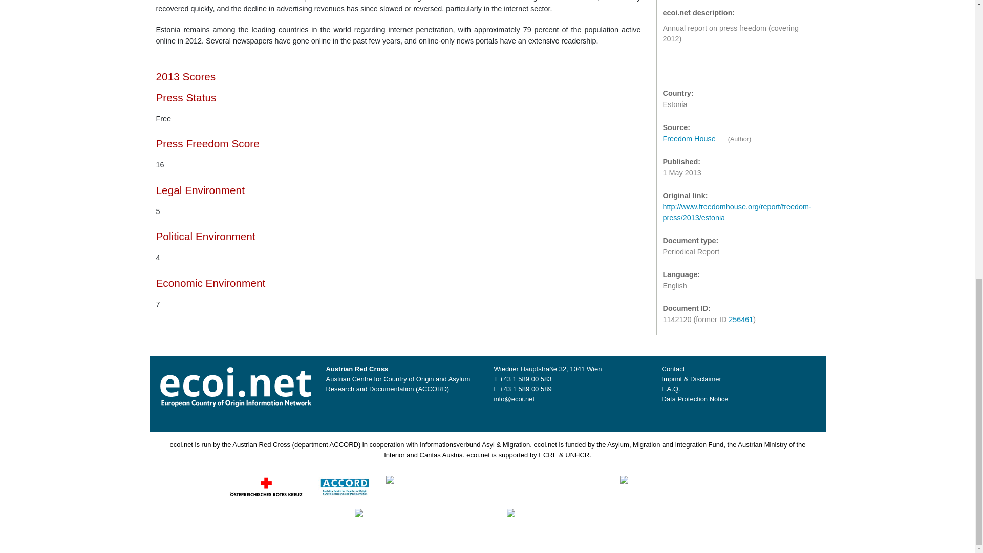  I want to click on Data Protection Notice, so click(695, 399).